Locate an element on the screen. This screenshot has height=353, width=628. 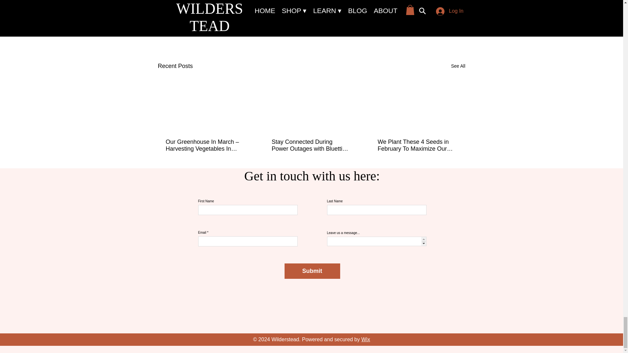
Blog is located at coordinates (428, 24).